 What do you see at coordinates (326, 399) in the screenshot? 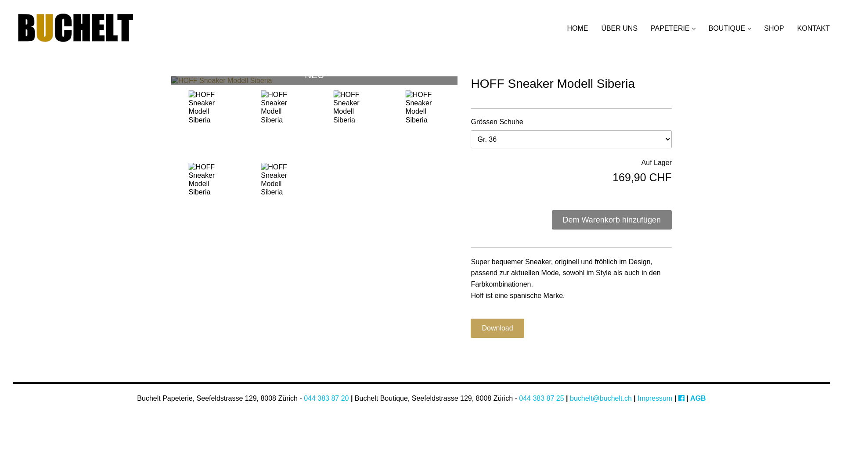
I see `044 383 87 20` at bounding box center [326, 399].